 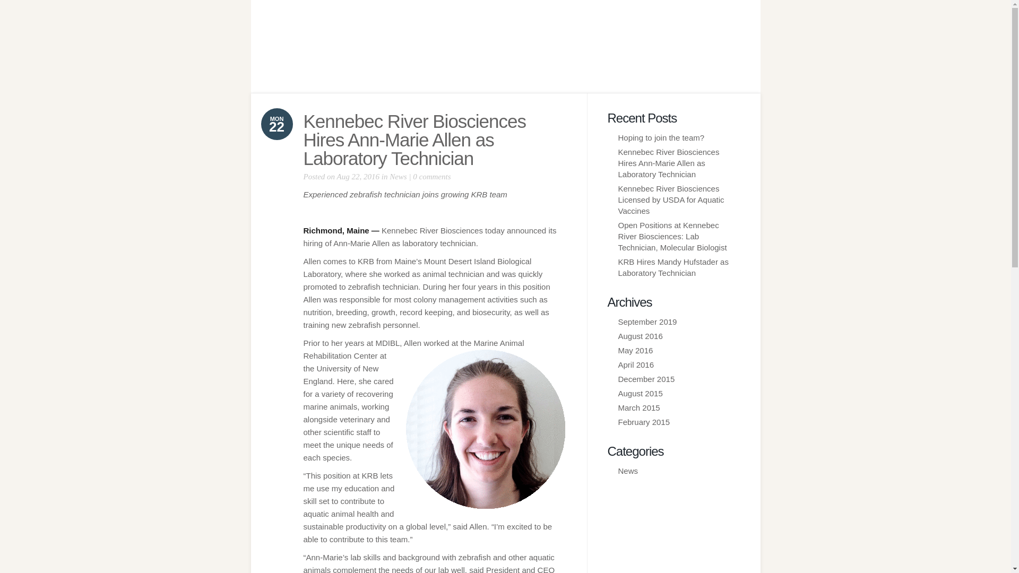 I want to click on 0 comments, so click(x=431, y=177).